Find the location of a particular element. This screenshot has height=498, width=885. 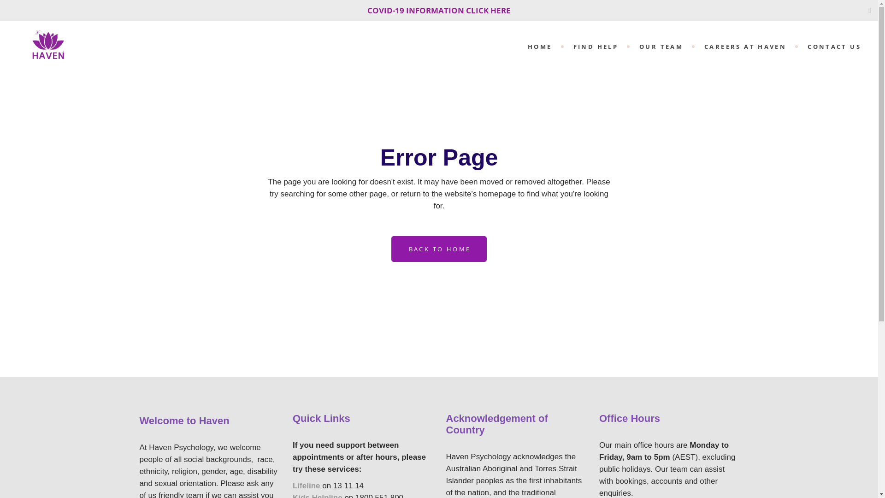

FIND HELP is located at coordinates (596, 46).